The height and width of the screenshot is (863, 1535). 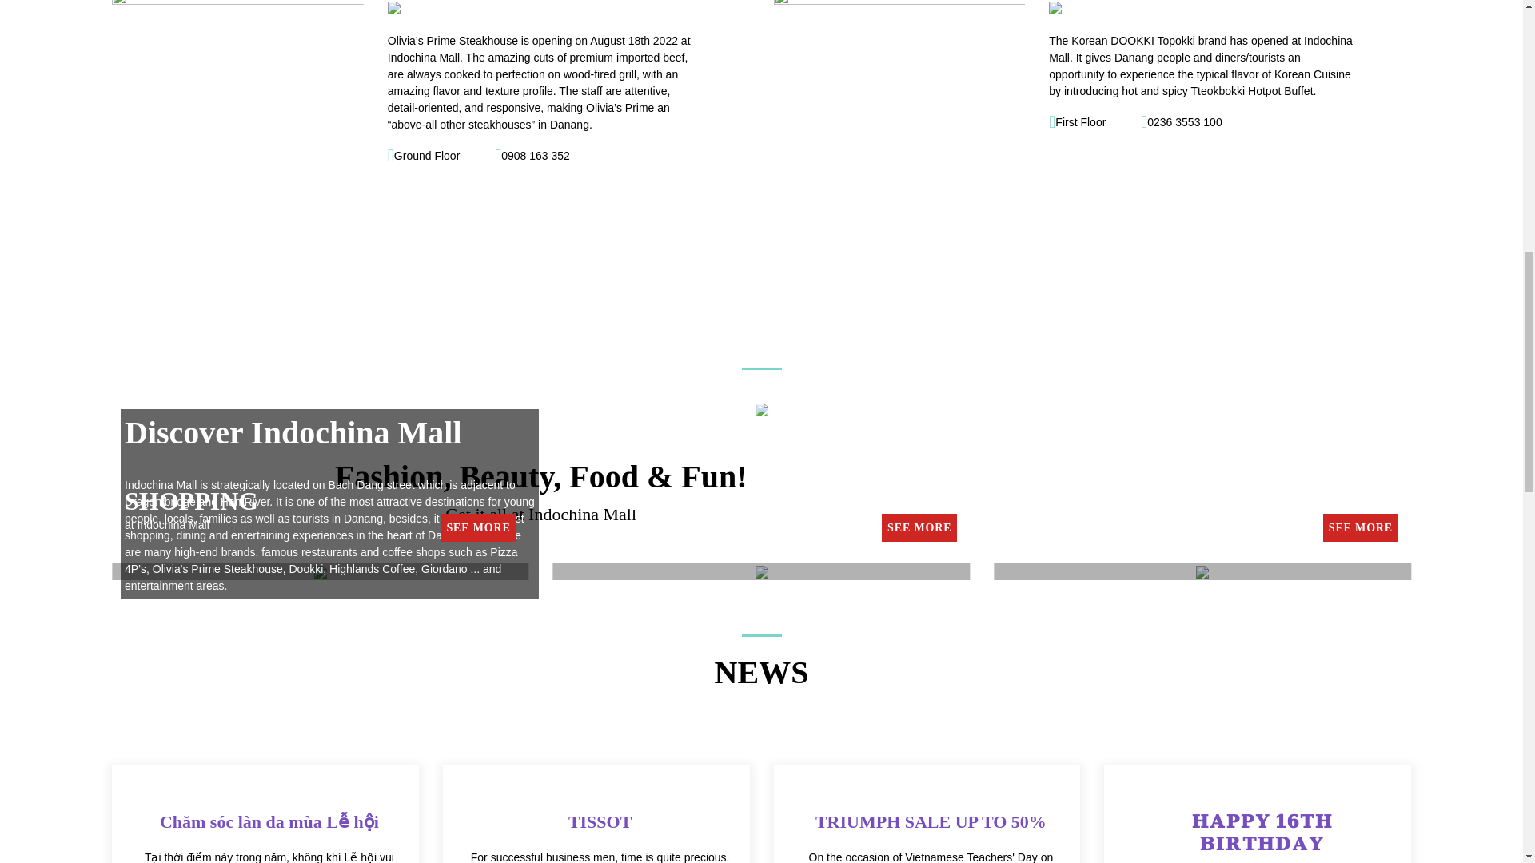 What do you see at coordinates (919, 527) in the screenshot?
I see `SEE MORE` at bounding box center [919, 527].